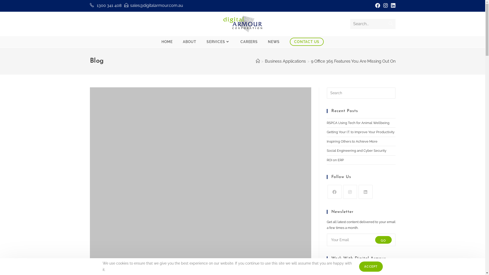 This screenshot has height=275, width=489. I want to click on Business Applications, so click(285, 61).